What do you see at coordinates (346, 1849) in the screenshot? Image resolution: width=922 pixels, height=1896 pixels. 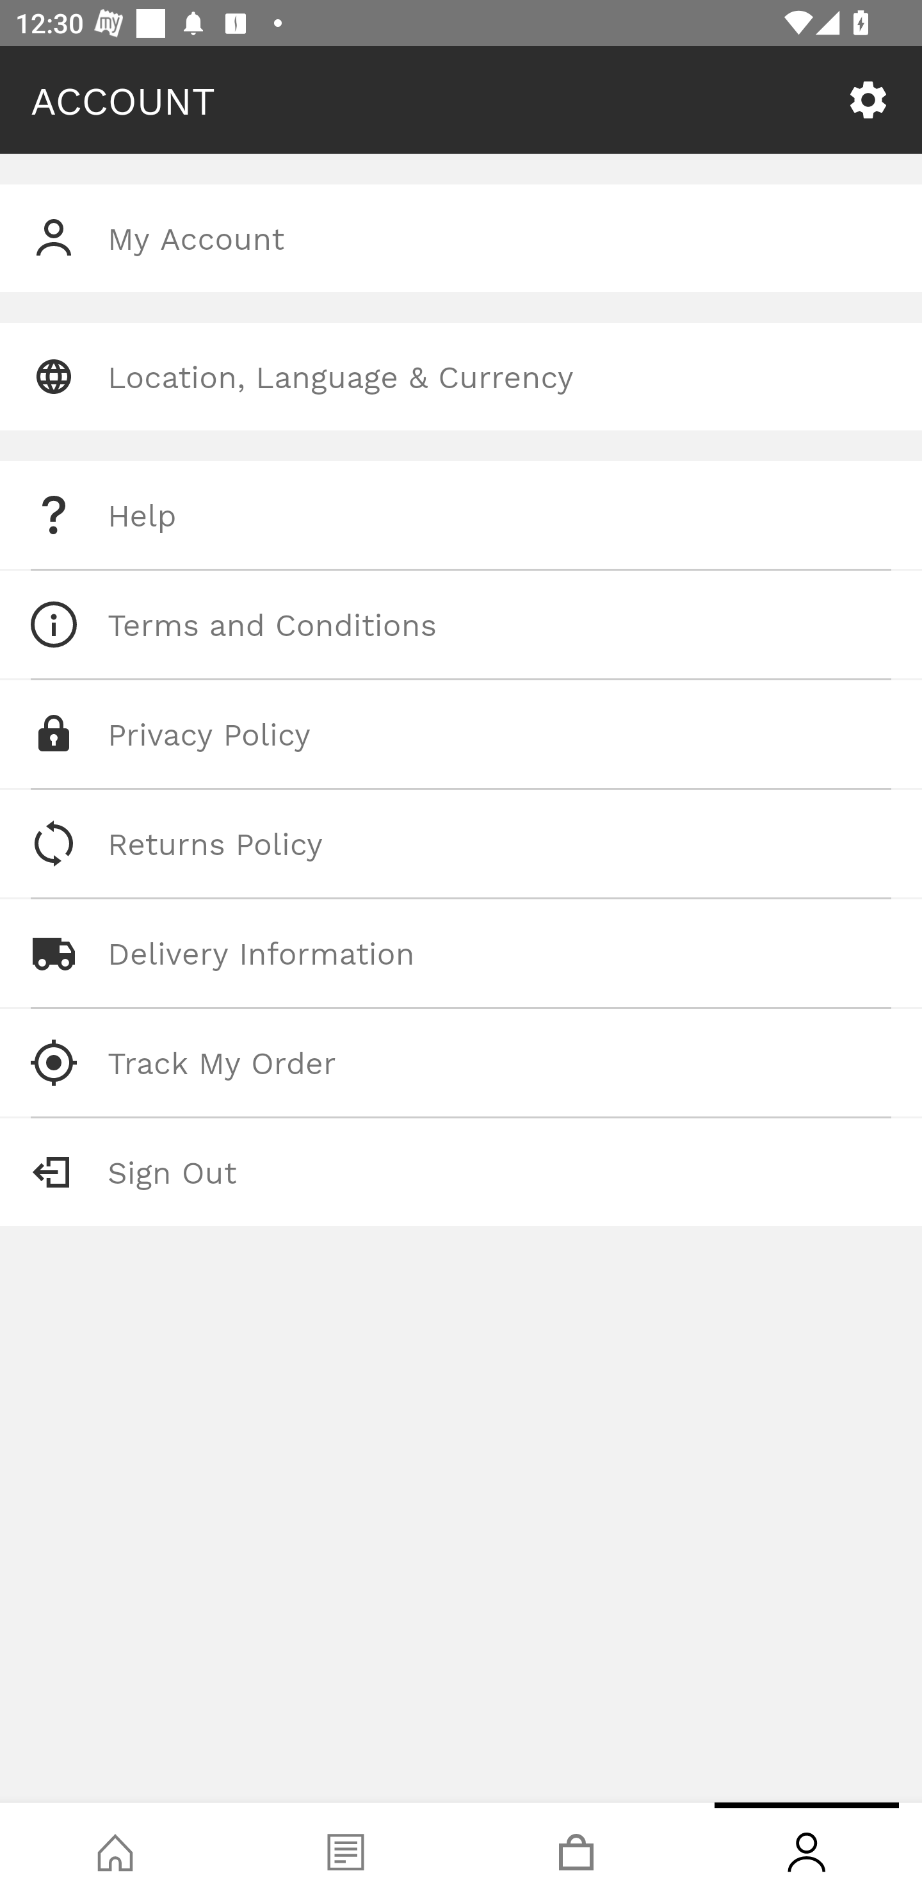 I see `Blog, tab, 2 of 4` at bounding box center [346, 1849].